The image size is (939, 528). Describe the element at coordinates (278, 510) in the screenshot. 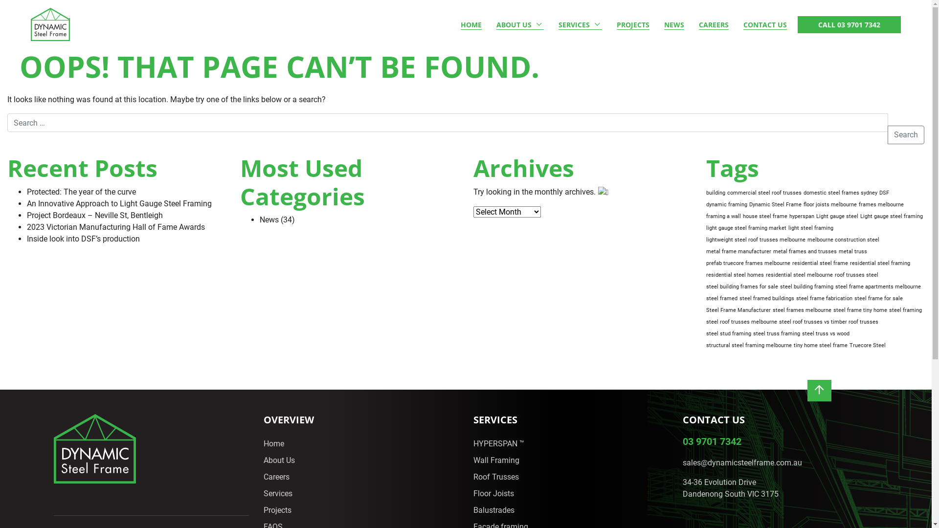

I see `Projects` at that location.